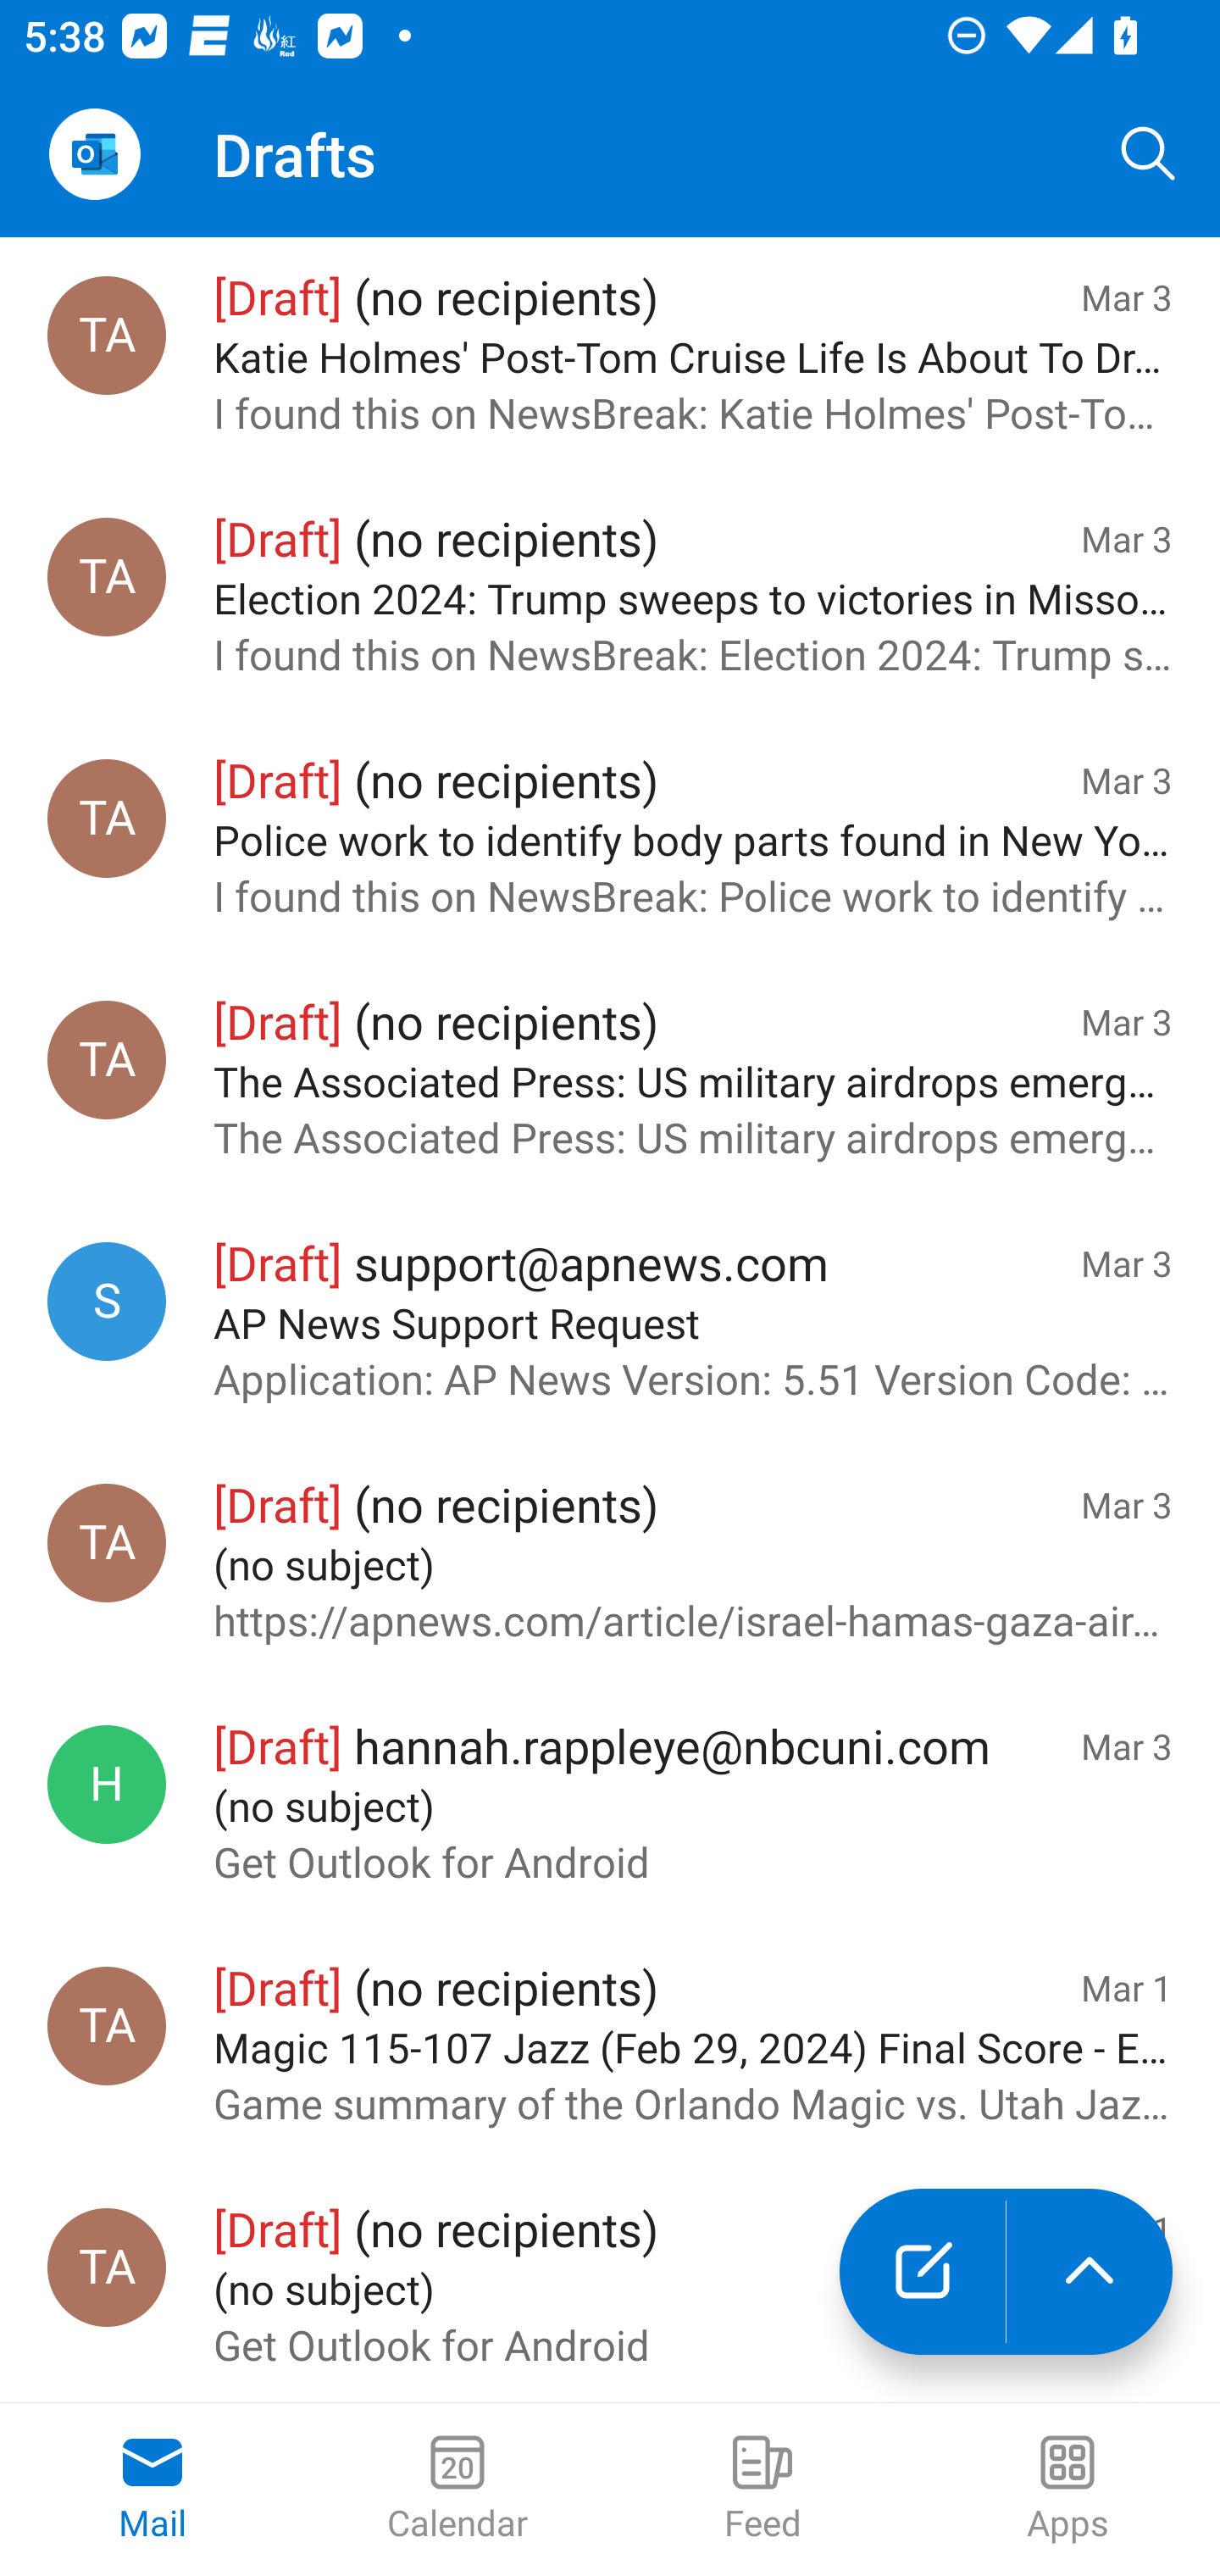 This screenshot has height=2576, width=1220. What do you see at coordinates (457, 2490) in the screenshot?
I see `Calendar` at bounding box center [457, 2490].